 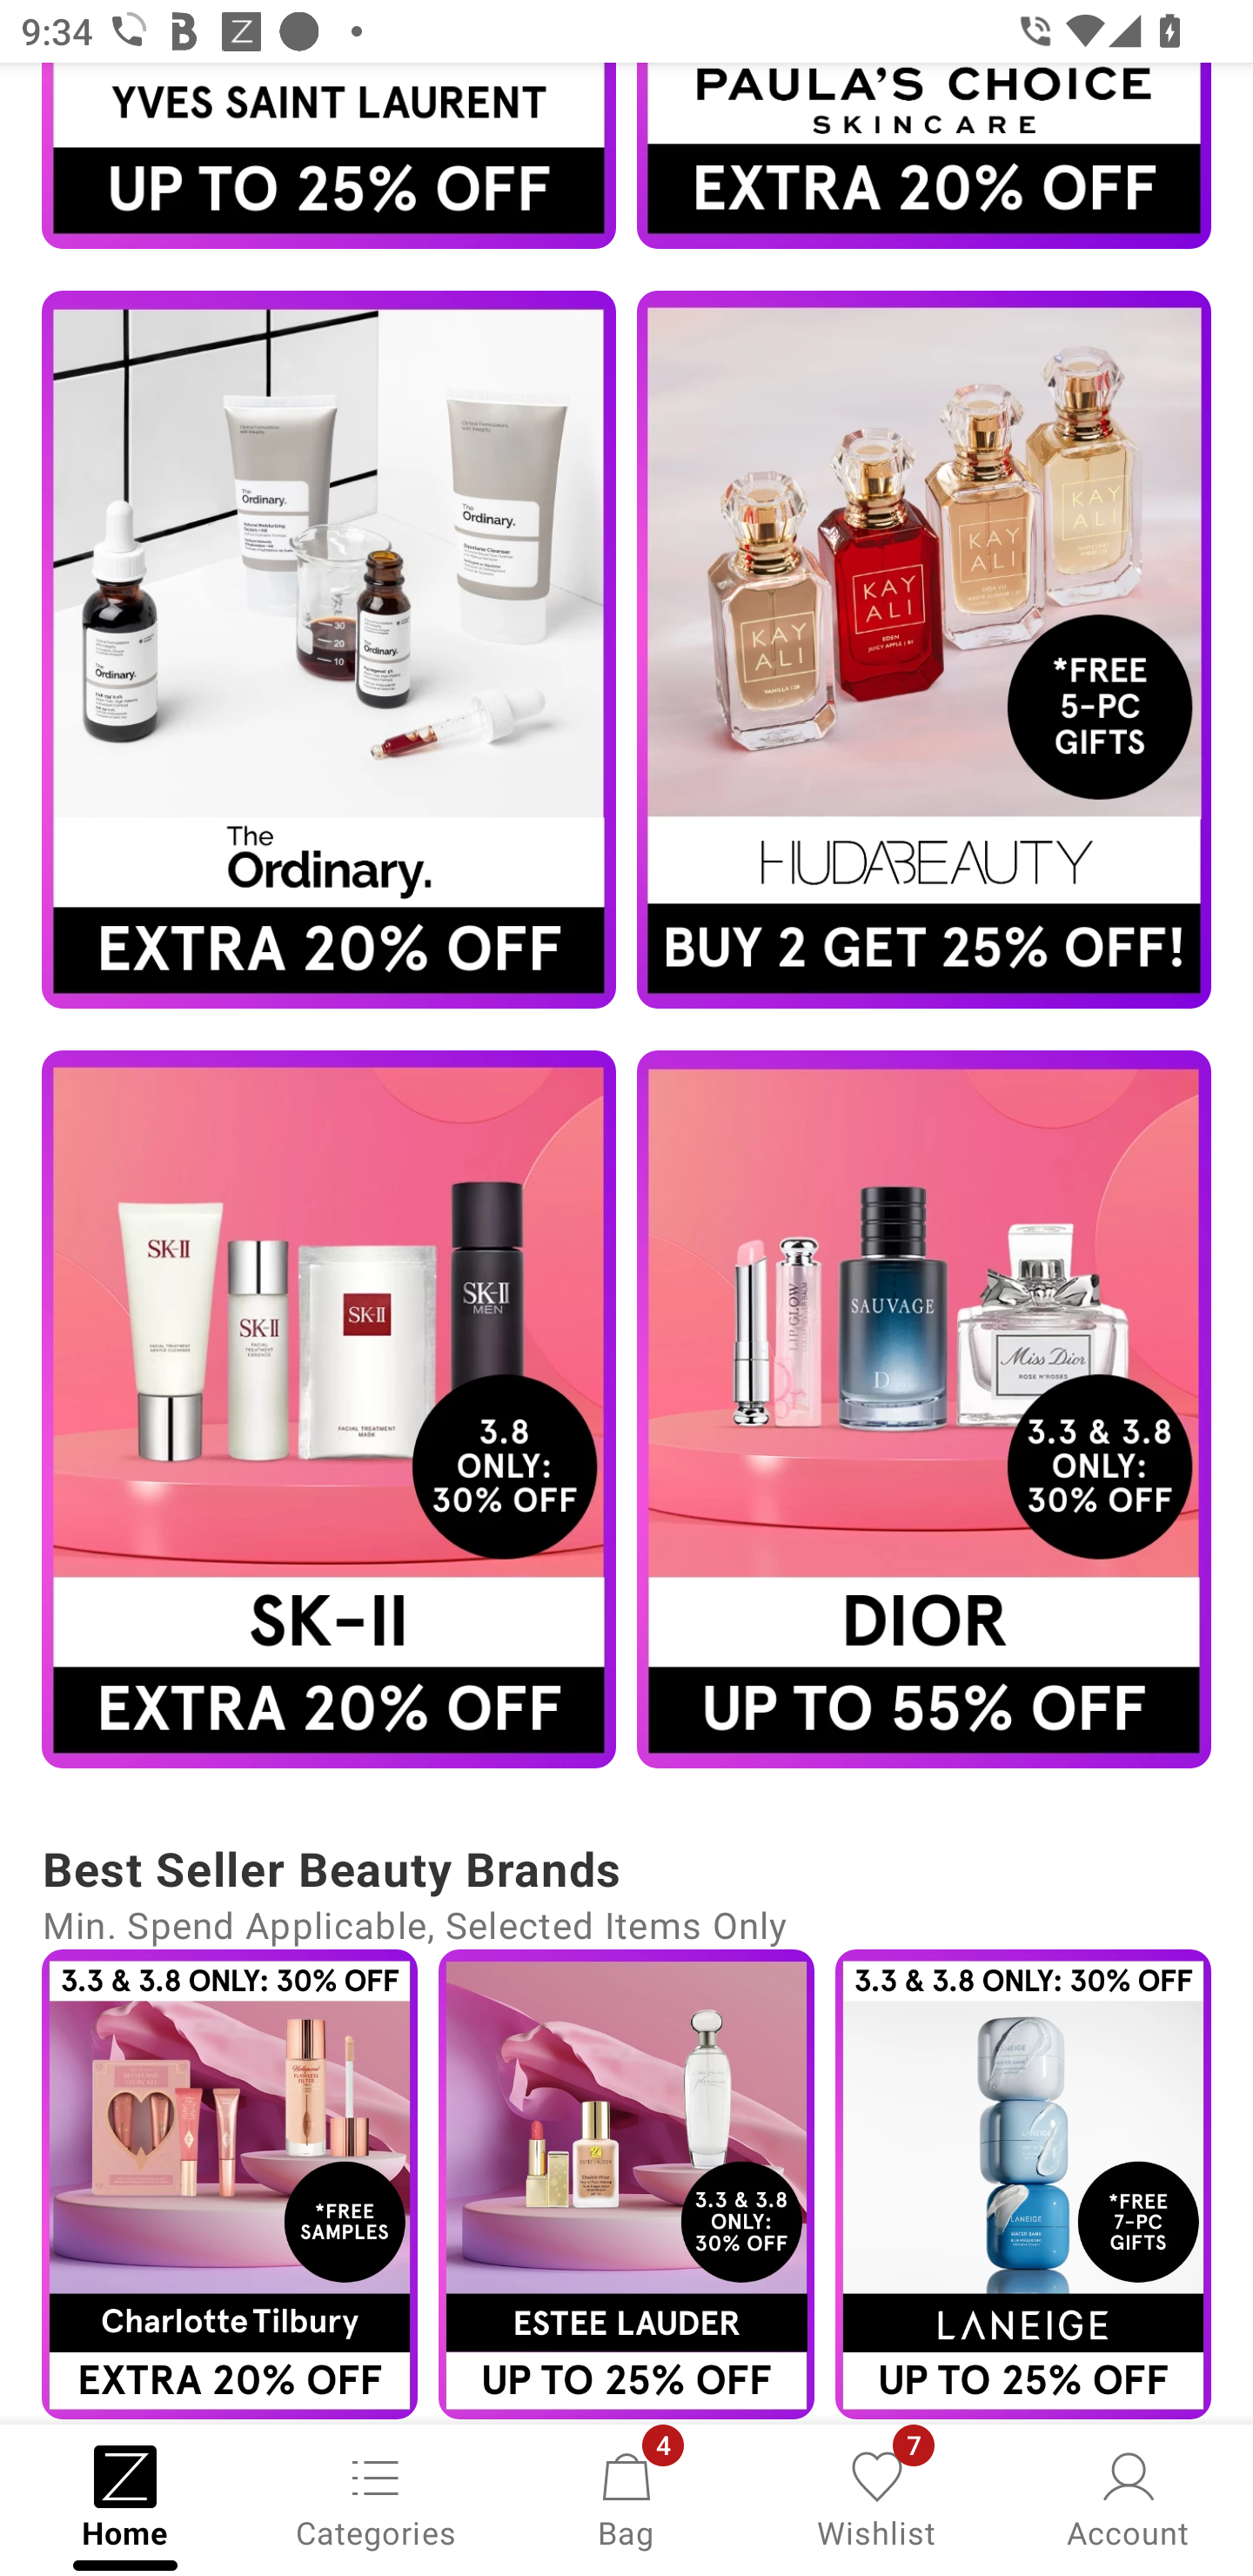 What do you see at coordinates (329, 1408) in the screenshot?
I see `Campaign banner` at bounding box center [329, 1408].